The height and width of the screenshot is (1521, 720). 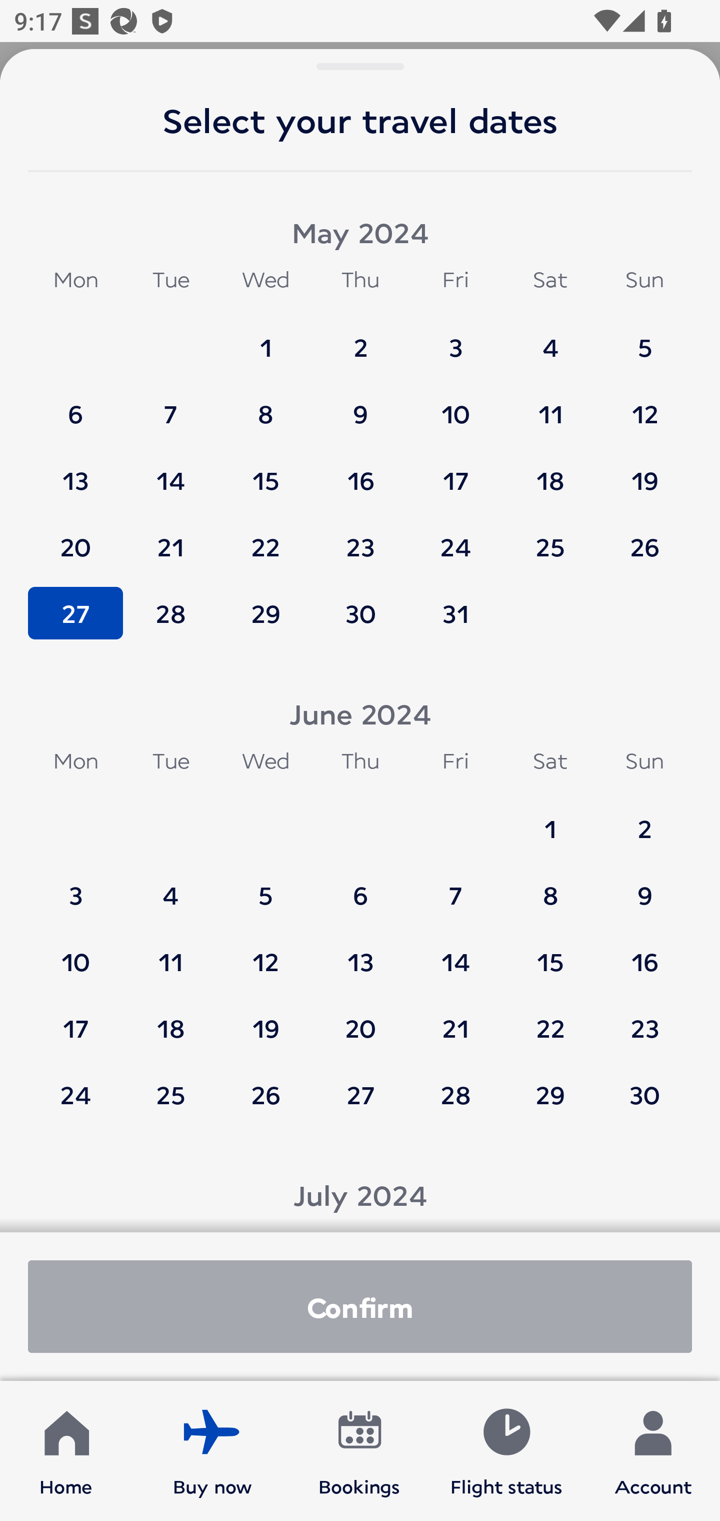 What do you see at coordinates (360, 1094) in the screenshot?
I see `27` at bounding box center [360, 1094].